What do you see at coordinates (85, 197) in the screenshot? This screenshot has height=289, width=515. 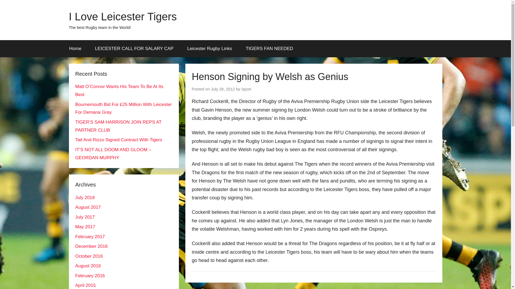 I see `July 2018` at bounding box center [85, 197].